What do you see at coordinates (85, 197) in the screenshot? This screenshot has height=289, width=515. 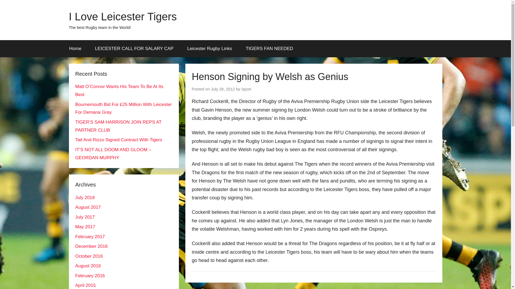 I see `July 2018` at bounding box center [85, 197].